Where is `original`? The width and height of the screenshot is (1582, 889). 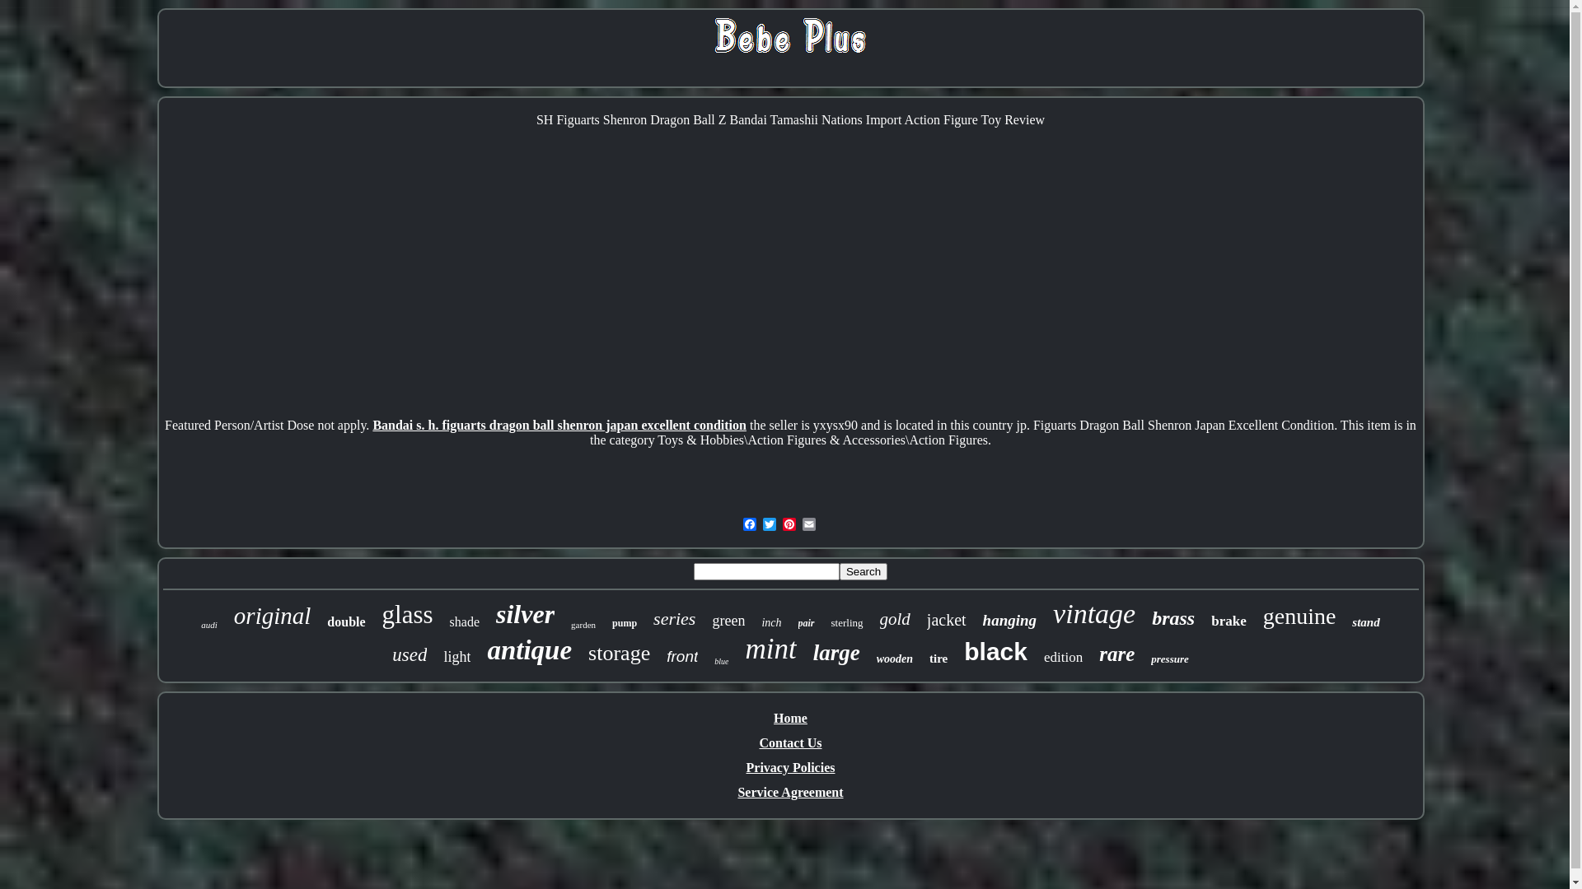 original is located at coordinates (272, 616).